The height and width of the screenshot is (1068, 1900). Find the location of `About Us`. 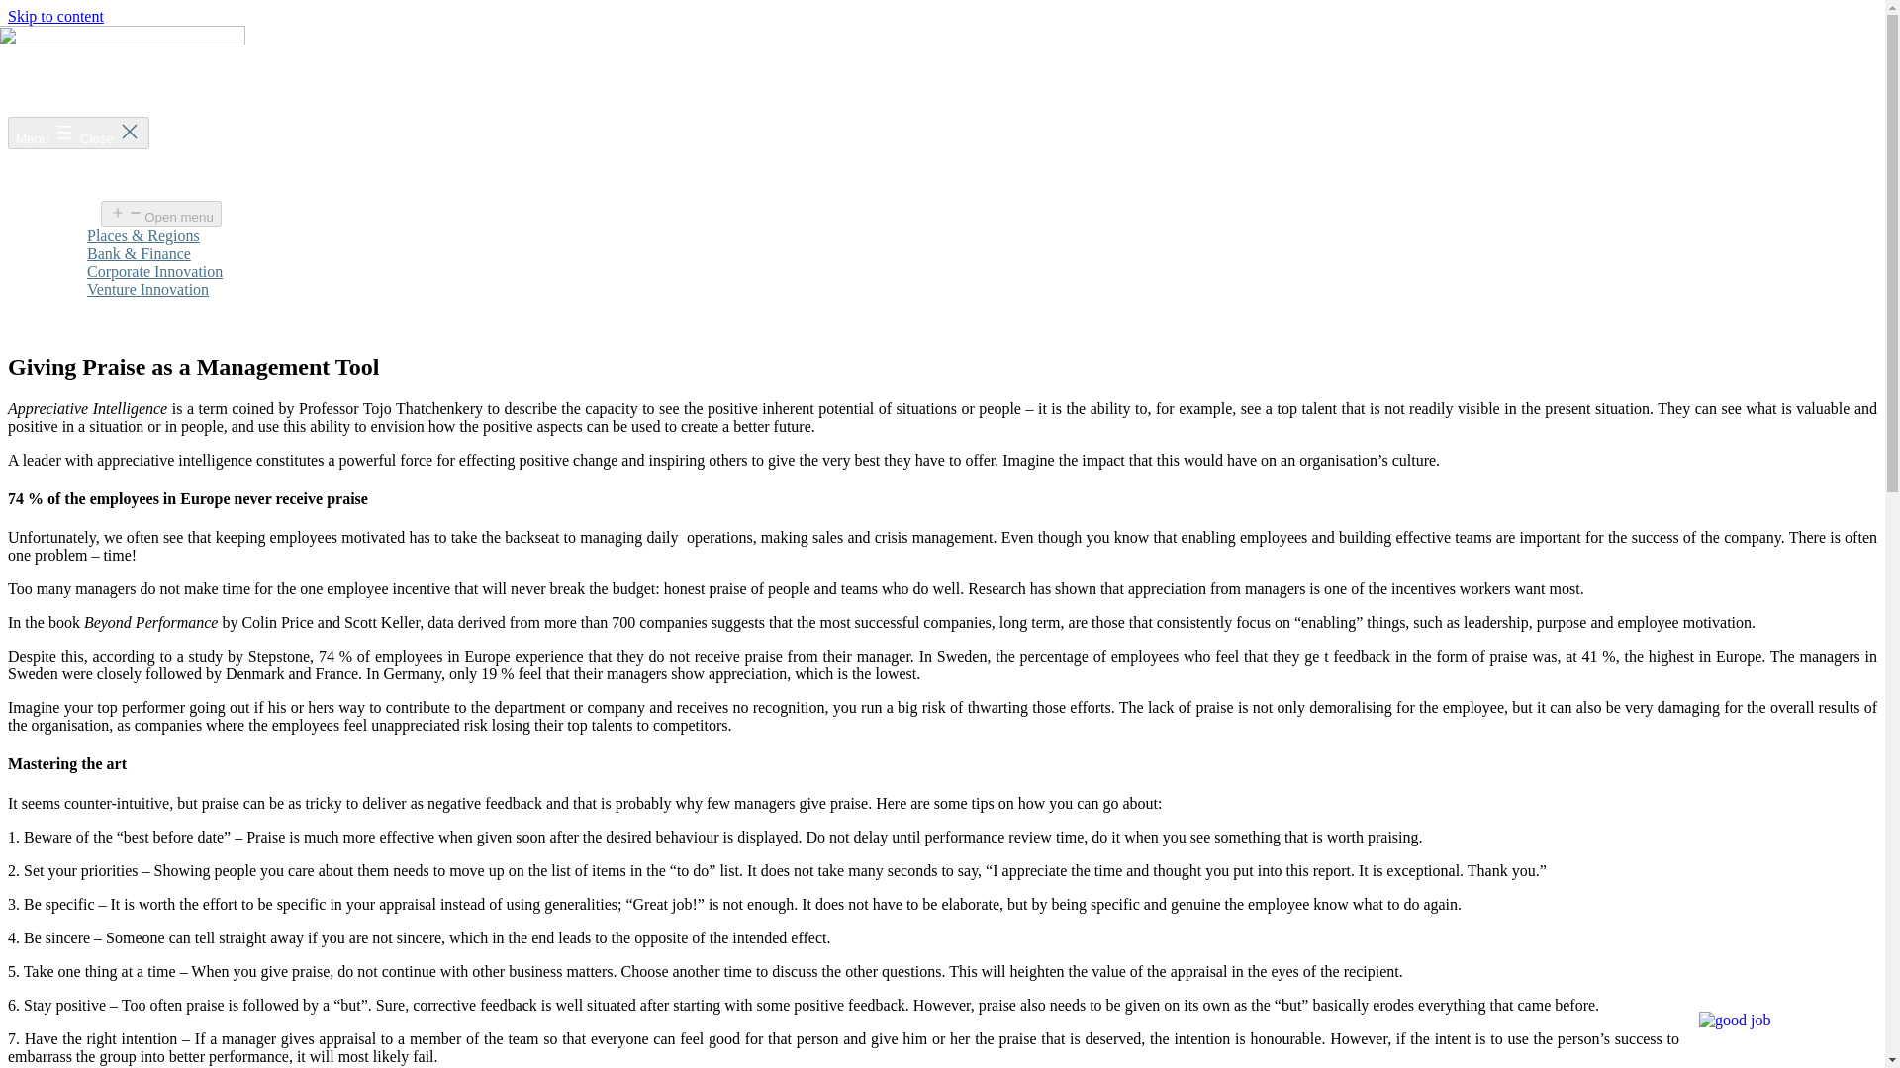

About Us is located at coordinates (77, 190).